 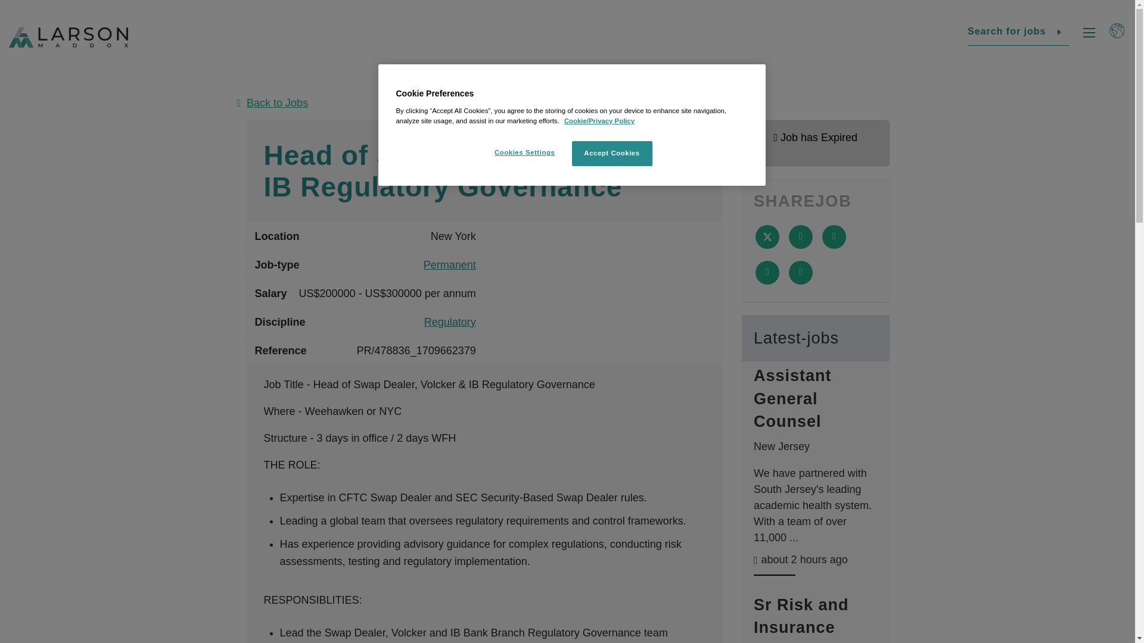 What do you see at coordinates (450, 323) in the screenshot?
I see `Regulatory` at bounding box center [450, 323].